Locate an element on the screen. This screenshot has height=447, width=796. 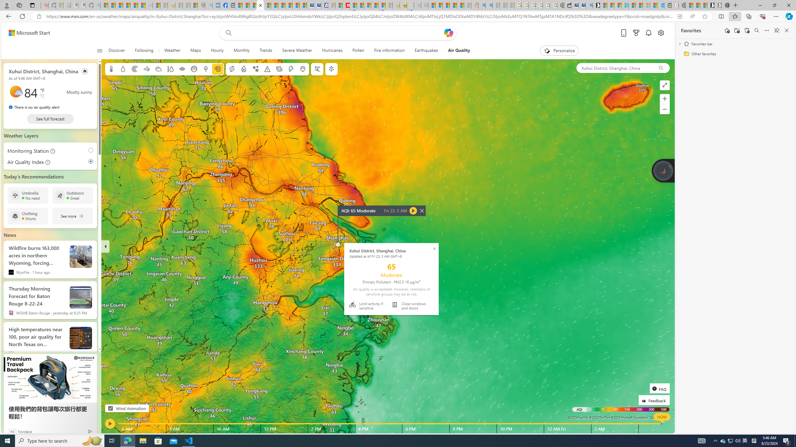
Umbrella No need is located at coordinates (28, 196).